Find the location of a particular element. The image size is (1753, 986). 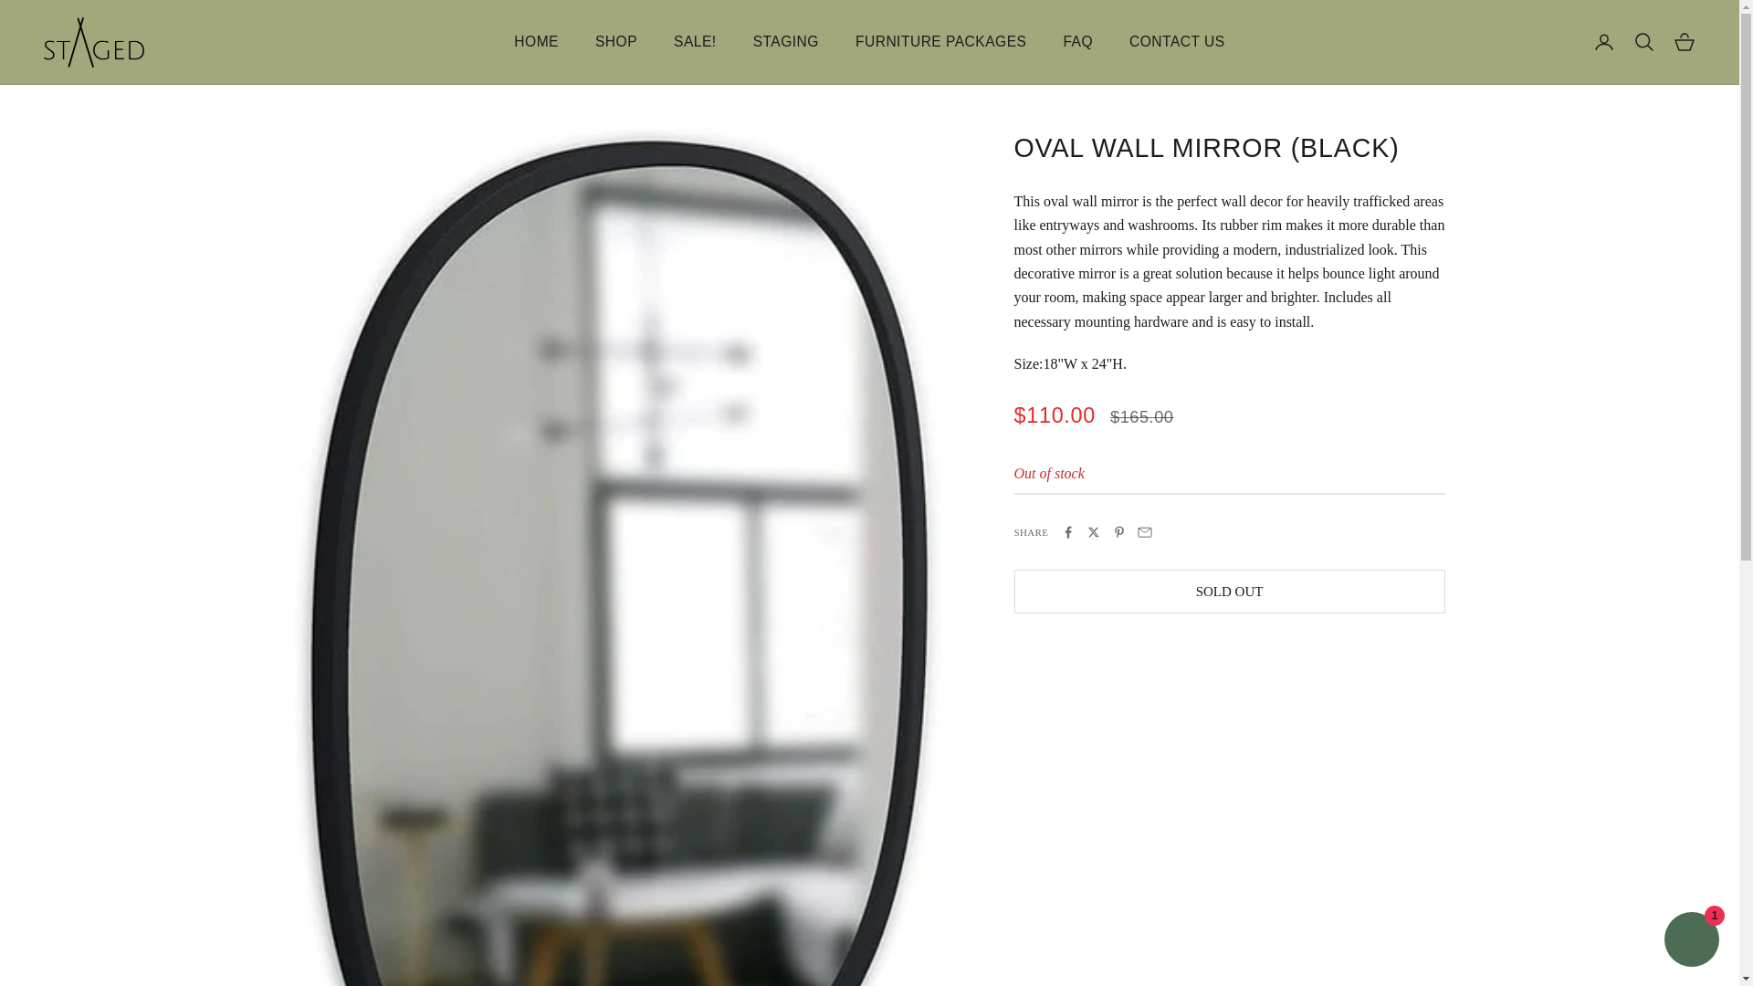

Shopify online store chat is located at coordinates (1691, 941).